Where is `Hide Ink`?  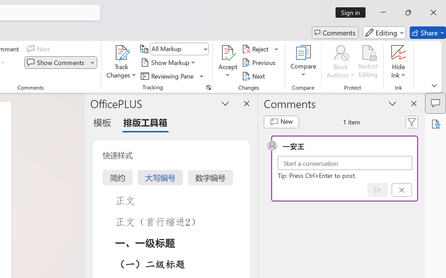
Hide Ink is located at coordinates (399, 63).